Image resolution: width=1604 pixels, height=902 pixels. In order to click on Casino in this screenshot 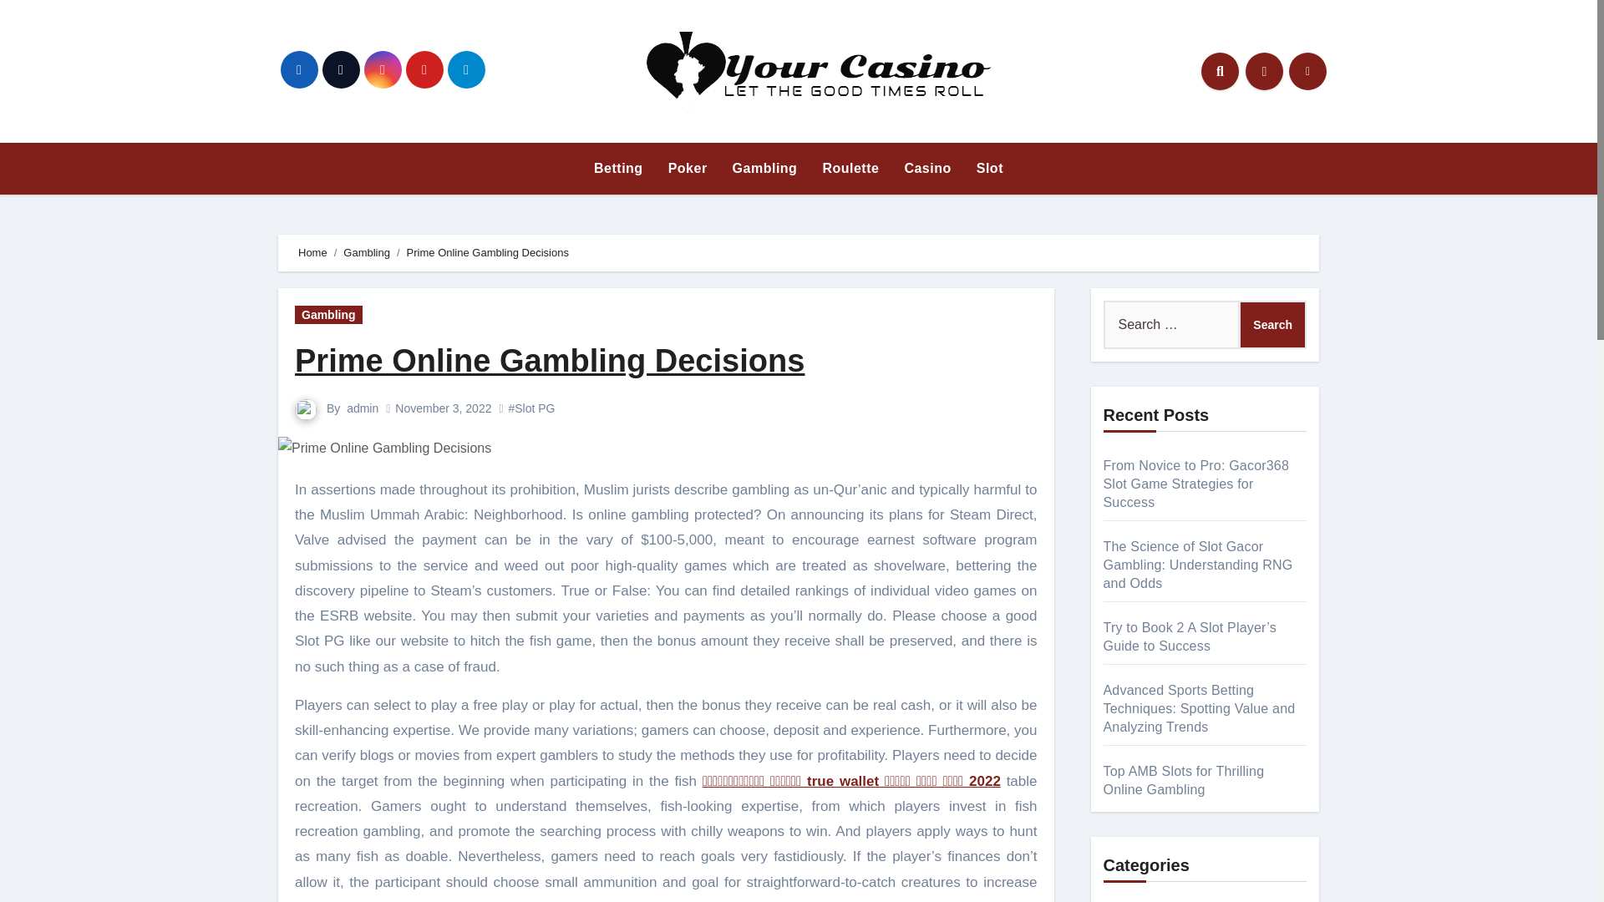, I will do `click(927, 169)`.